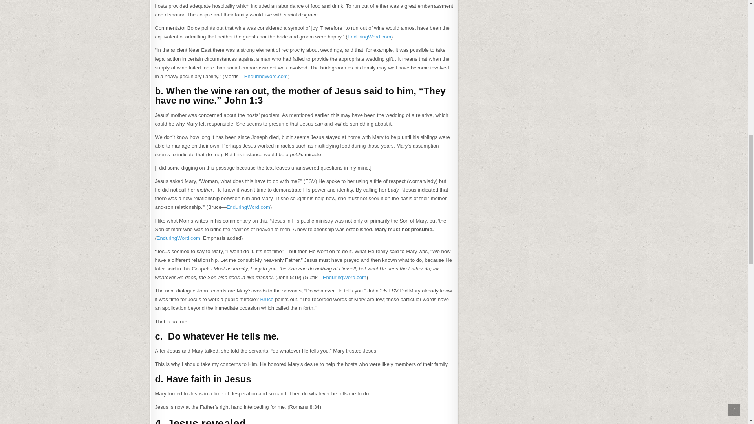  What do you see at coordinates (344, 277) in the screenshot?
I see `EnduringWord.com` at bounding box center [344, 277].